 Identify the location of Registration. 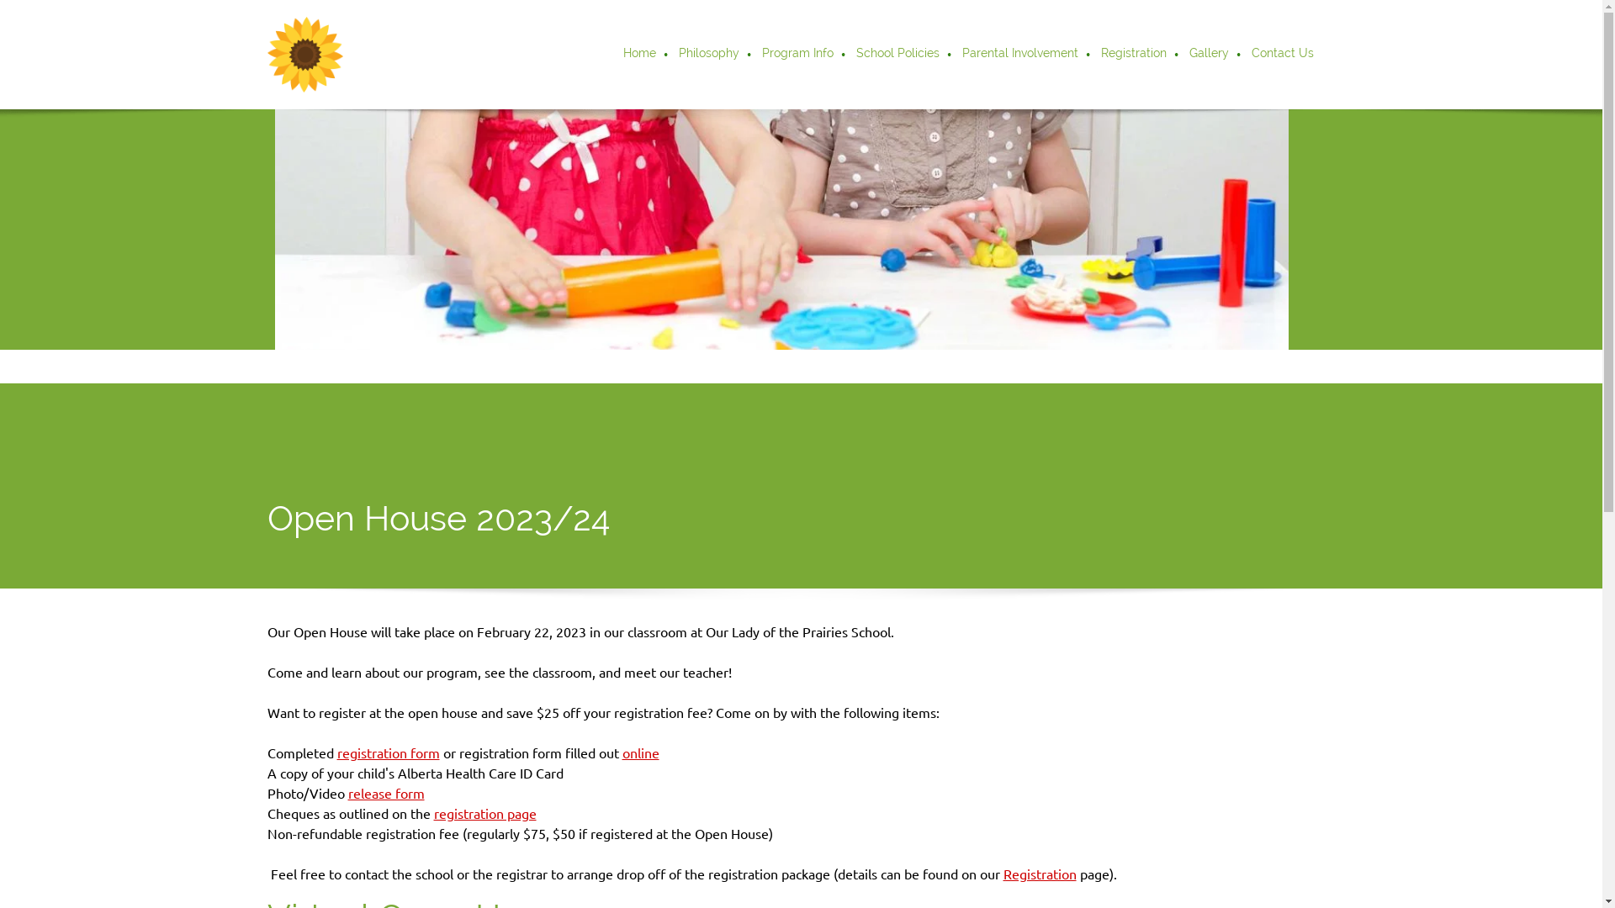
(1040, 874).